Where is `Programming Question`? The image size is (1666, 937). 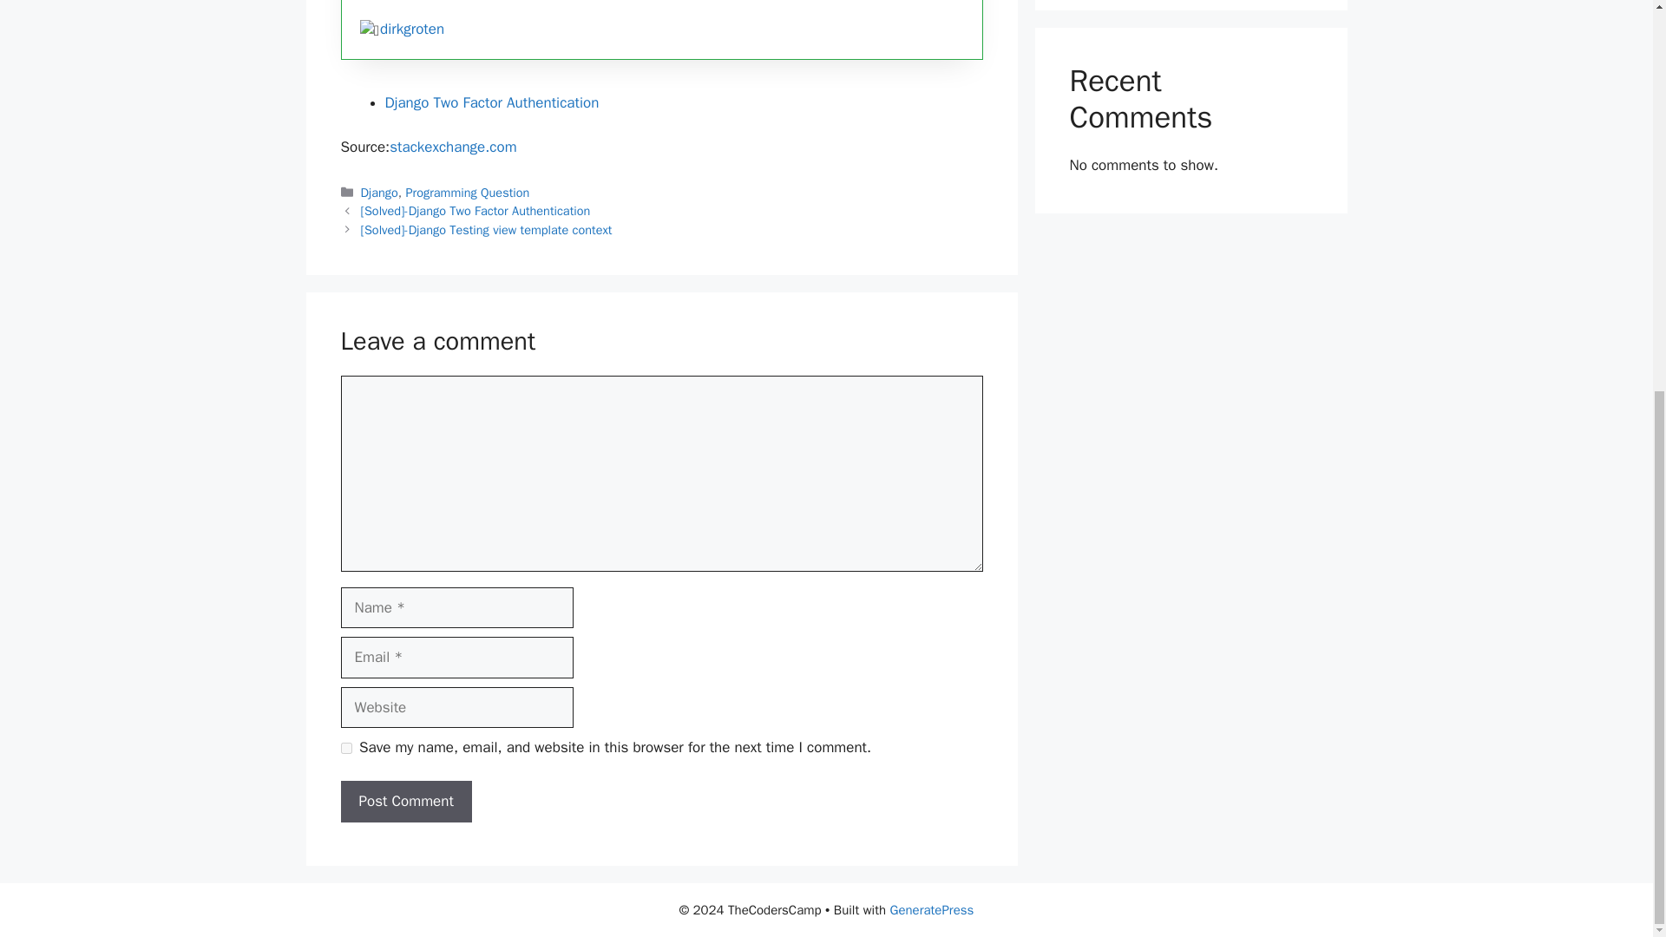 Programming Question is located at coordinates (468, 193).